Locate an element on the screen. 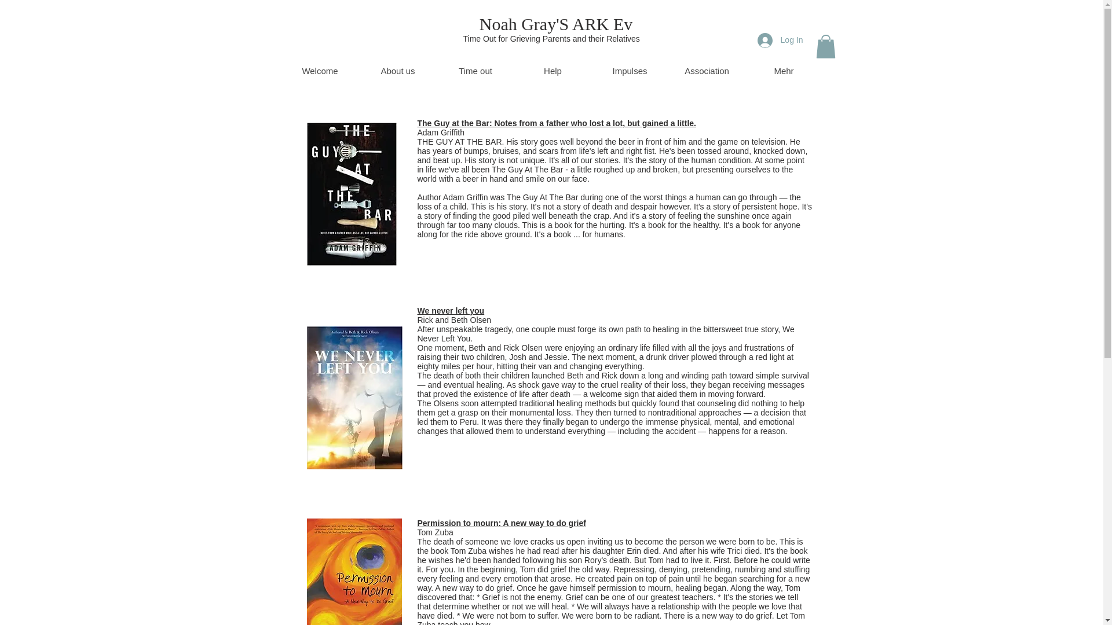  We never left you is located at coordinates (451, 311).